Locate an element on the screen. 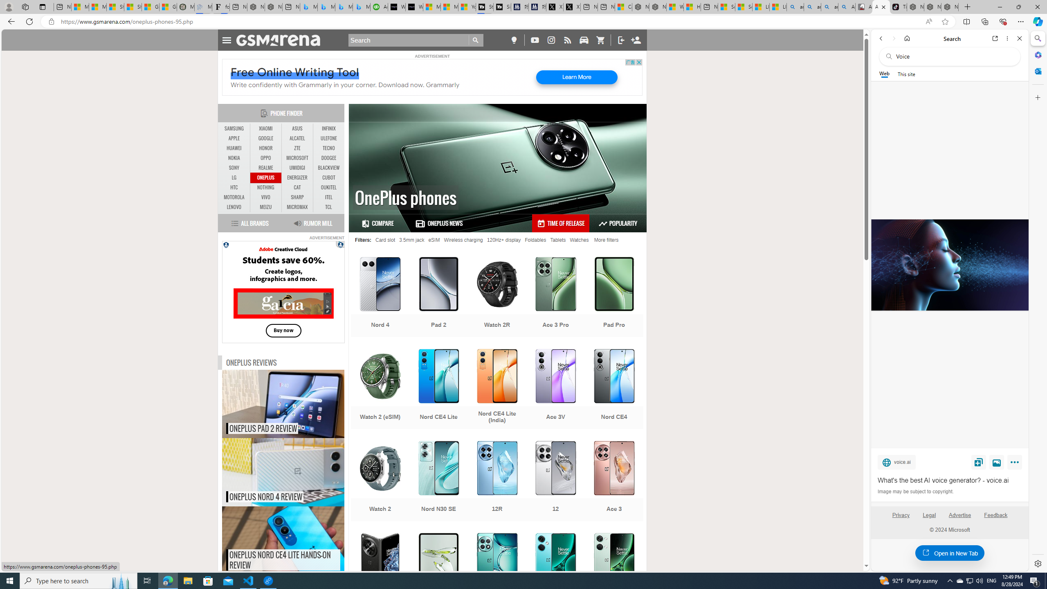 The height and width of the screenshot is (589, 1047). Customize is located at coordinates (1037, 97).